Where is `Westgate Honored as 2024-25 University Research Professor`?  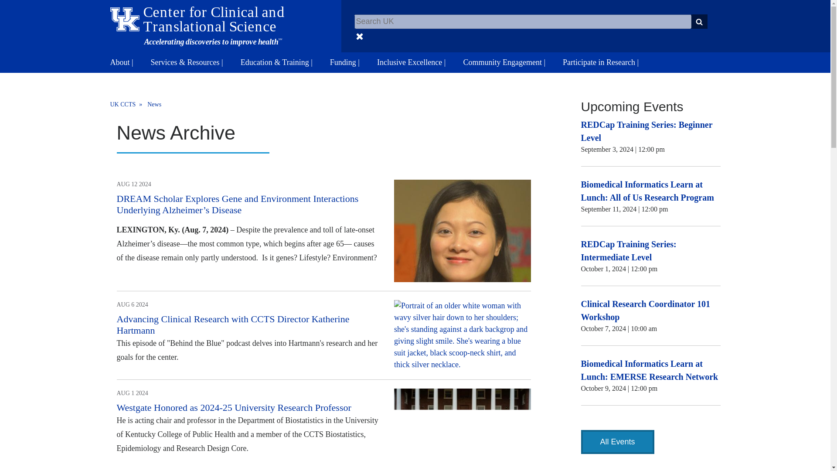
Westgate Honored as 2024-25 University Research Professor is located at coordinates (234, 407).